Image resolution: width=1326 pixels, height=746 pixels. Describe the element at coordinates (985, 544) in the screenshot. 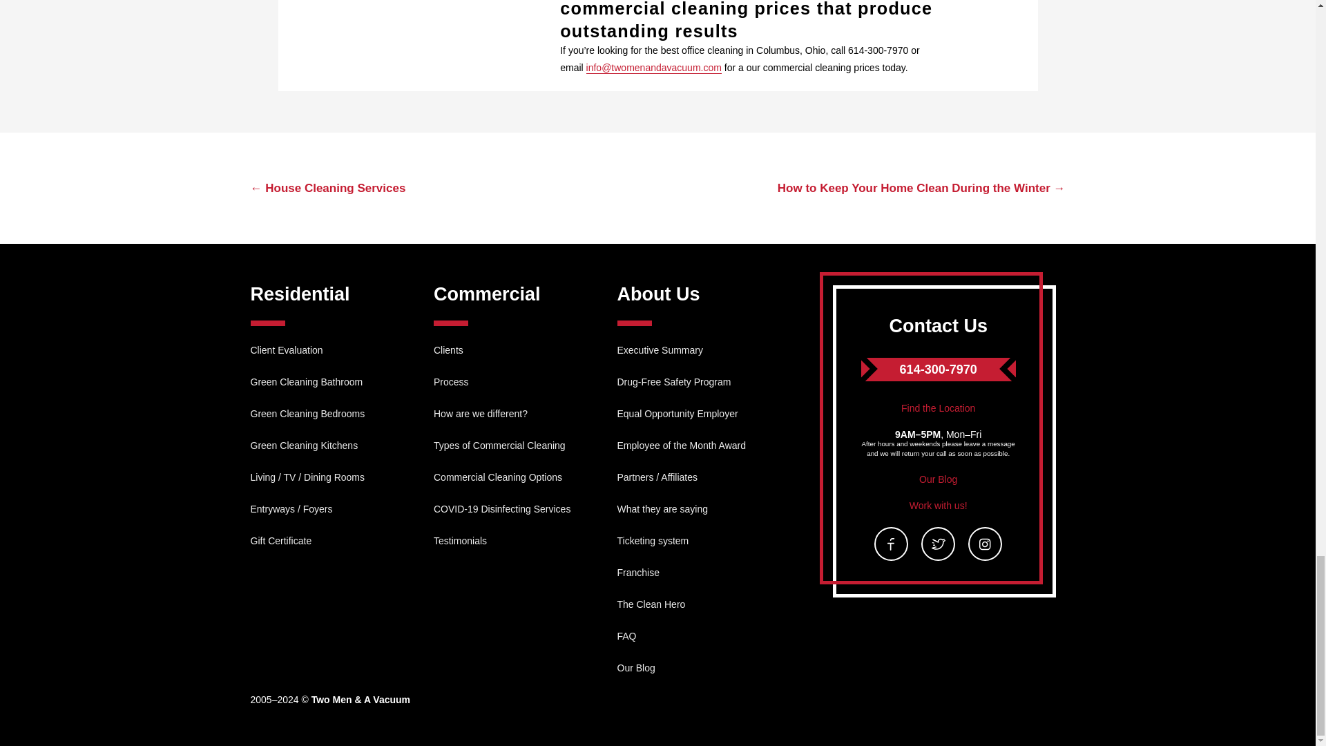

I see `Instagram` at that location.